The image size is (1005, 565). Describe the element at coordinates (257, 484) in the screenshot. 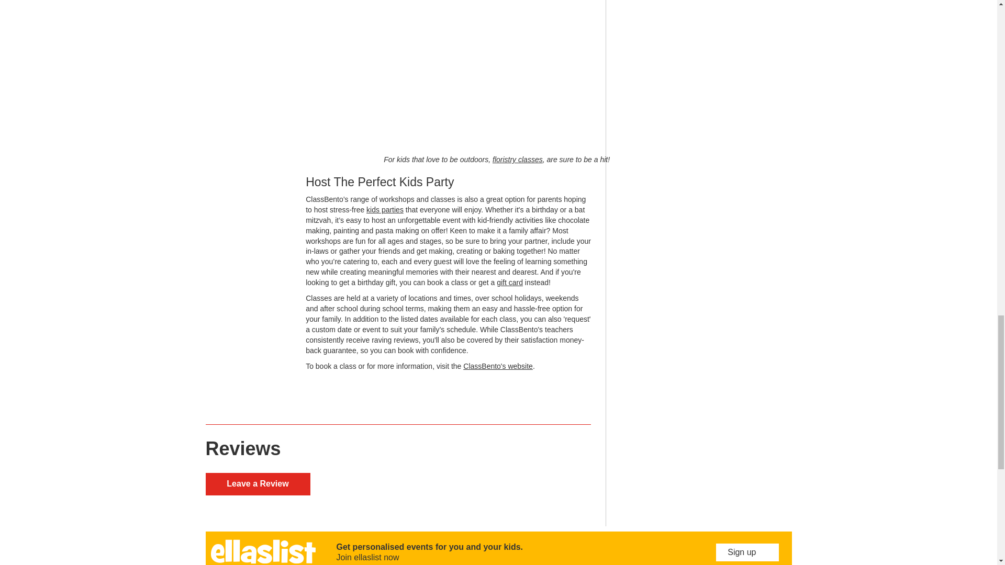

I see `Leave a Review` at that location.